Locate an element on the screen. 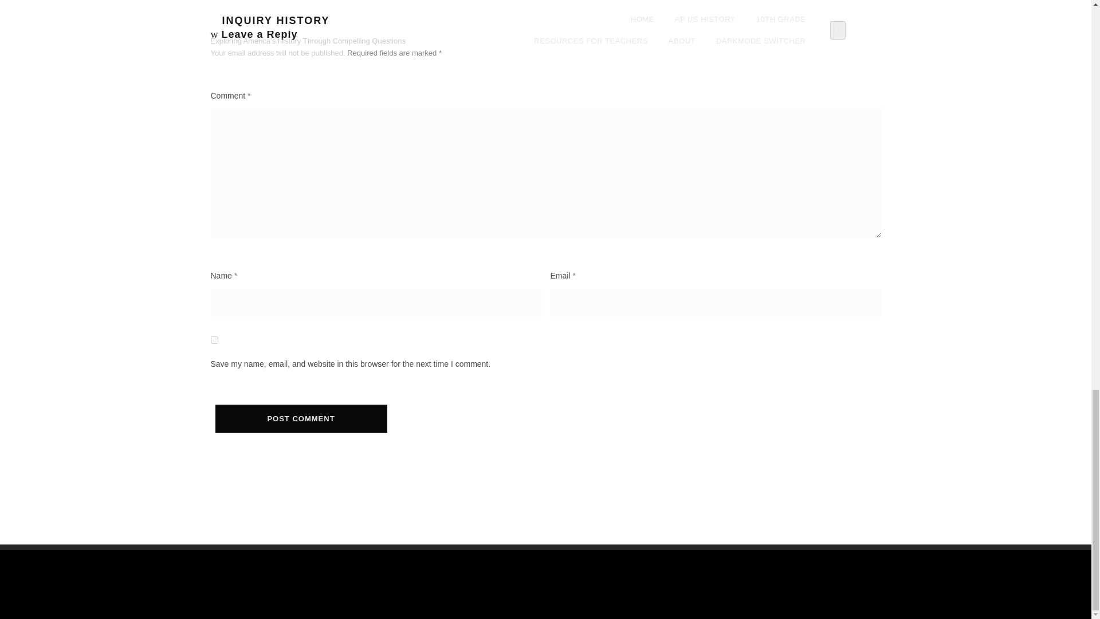 The width and height of the screenshot is (1100, 619). WORDPRESS is located at coordinates (470, 595).